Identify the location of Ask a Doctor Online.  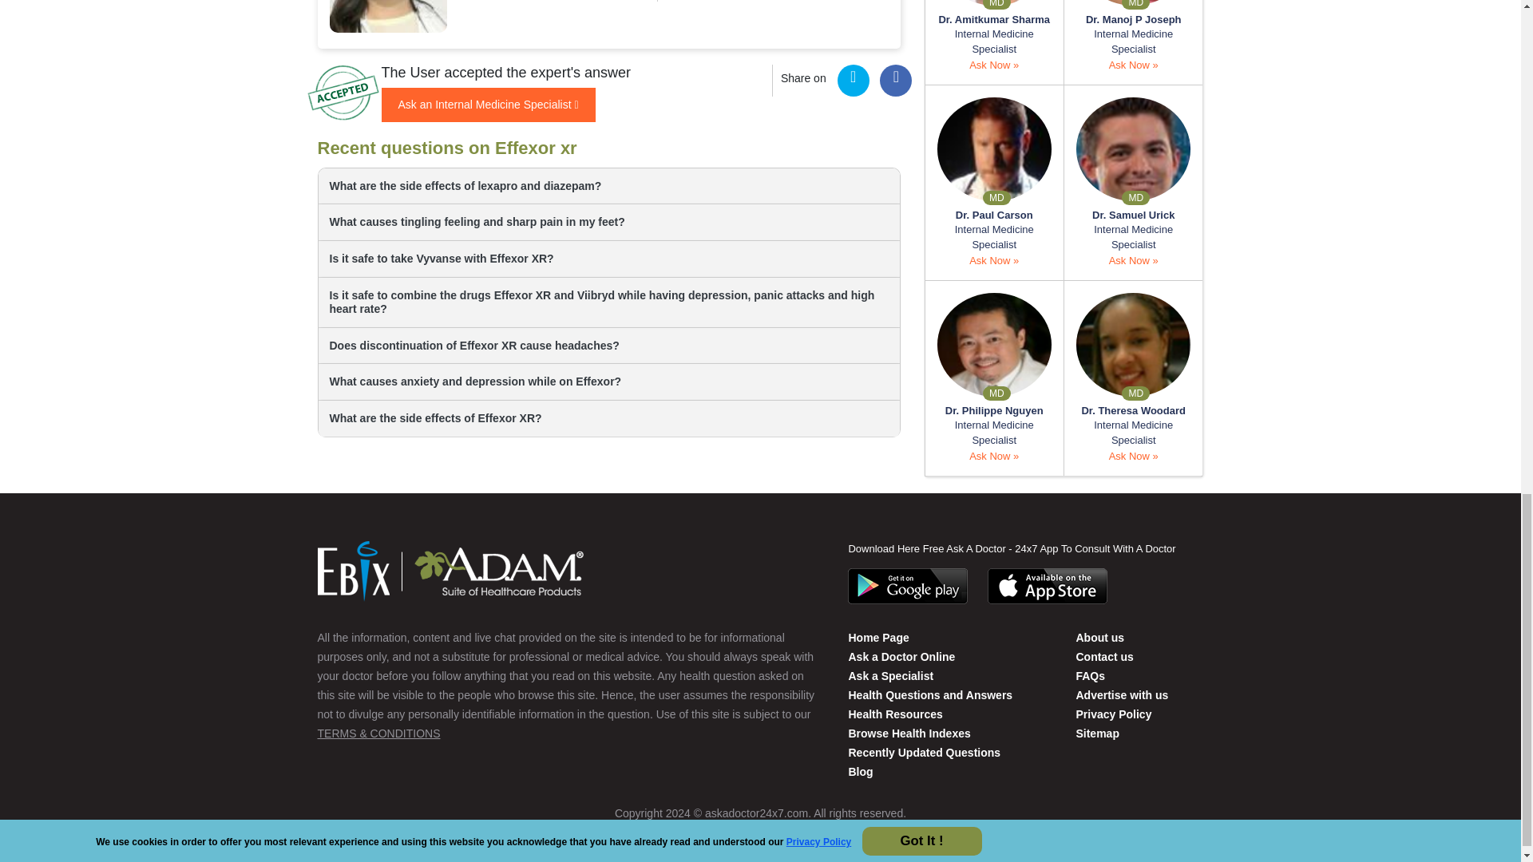
(901, 656).